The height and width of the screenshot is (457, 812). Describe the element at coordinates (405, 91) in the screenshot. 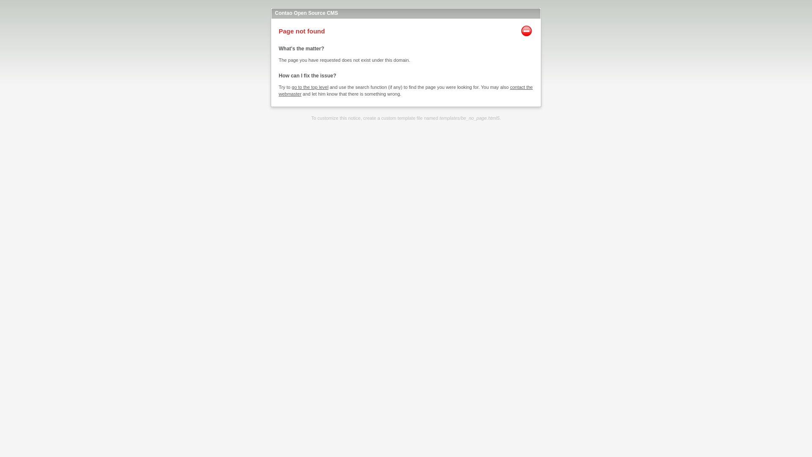

I see `contact the webmaster` at that location.